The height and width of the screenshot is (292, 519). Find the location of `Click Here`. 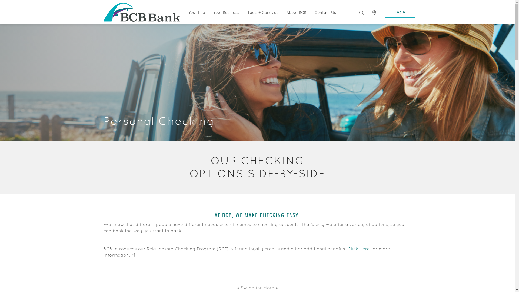

Click Here is located at coordinates (359, 249).